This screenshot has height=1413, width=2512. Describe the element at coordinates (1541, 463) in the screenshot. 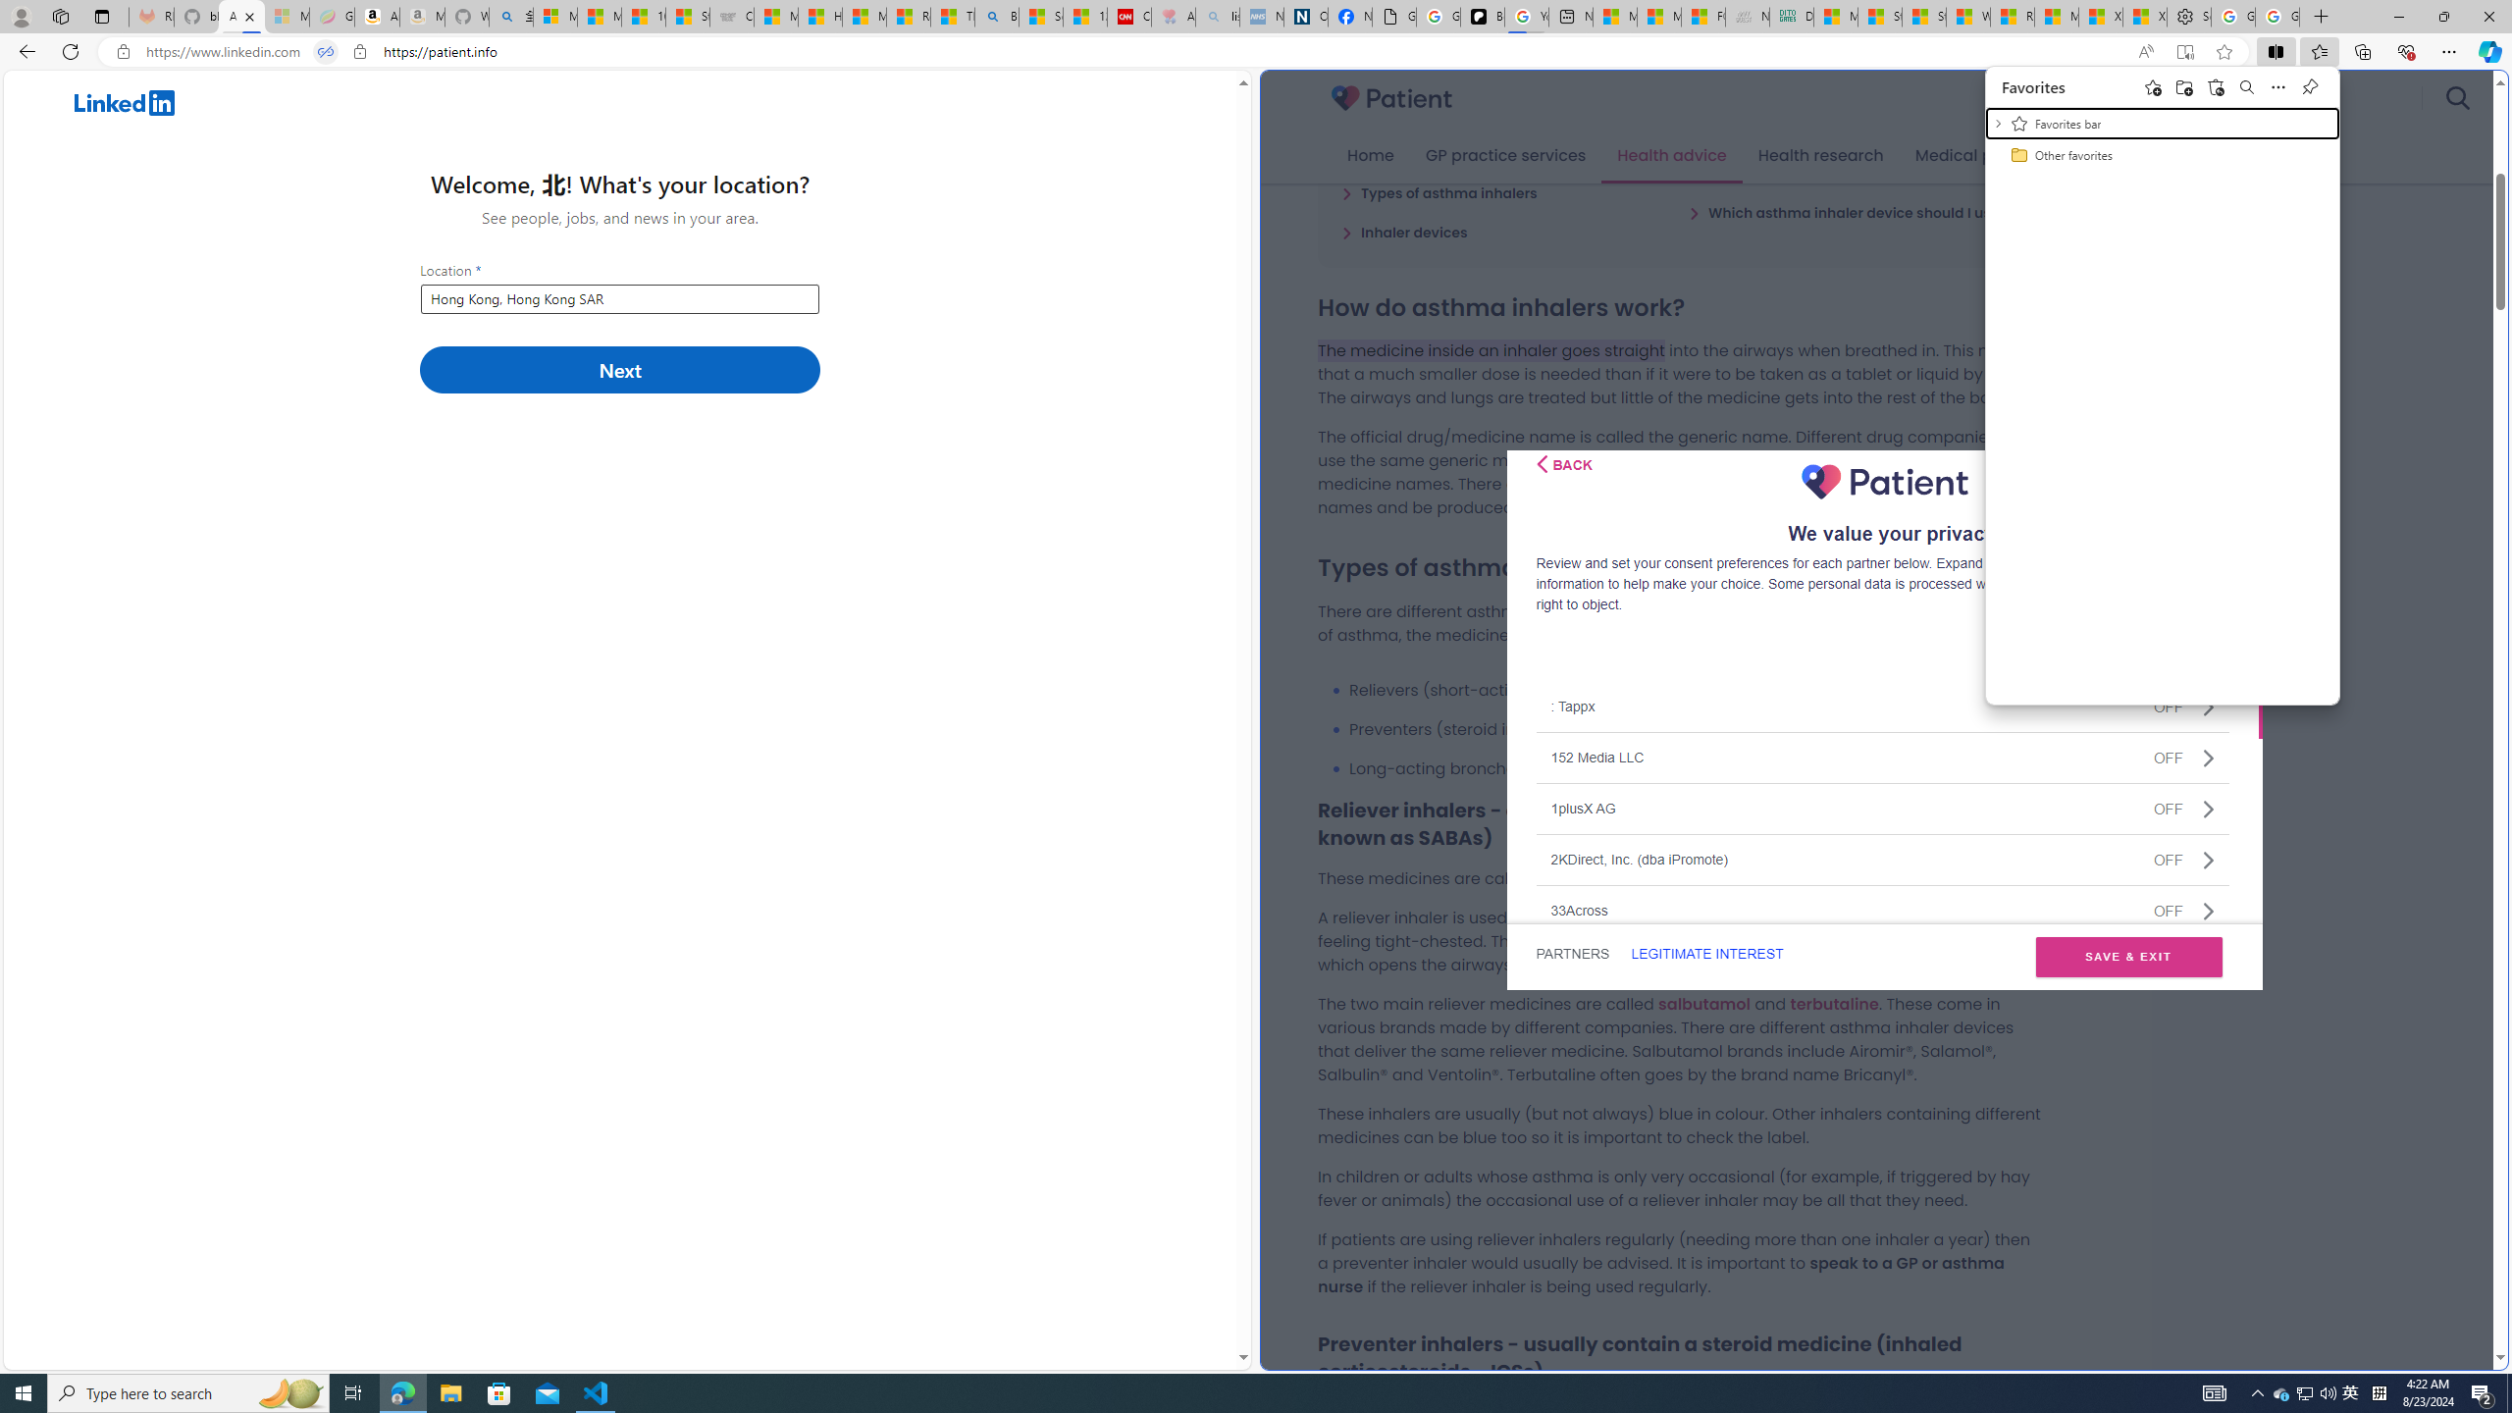

I see `Class: css-i5klq5` at that location.